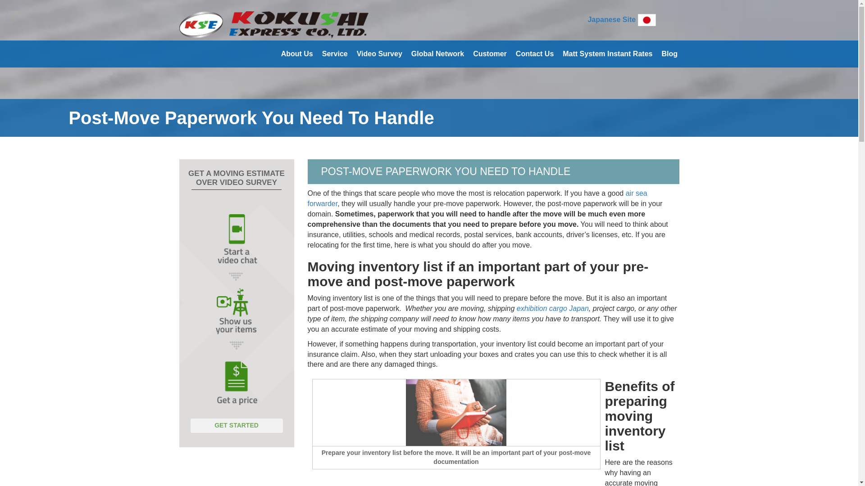 The height and width of the screenshot is (486, 865). What do you see at coordinates (611, 19) in the screenshot?
I see `Japanese Site` at bounding box center [611, 19].